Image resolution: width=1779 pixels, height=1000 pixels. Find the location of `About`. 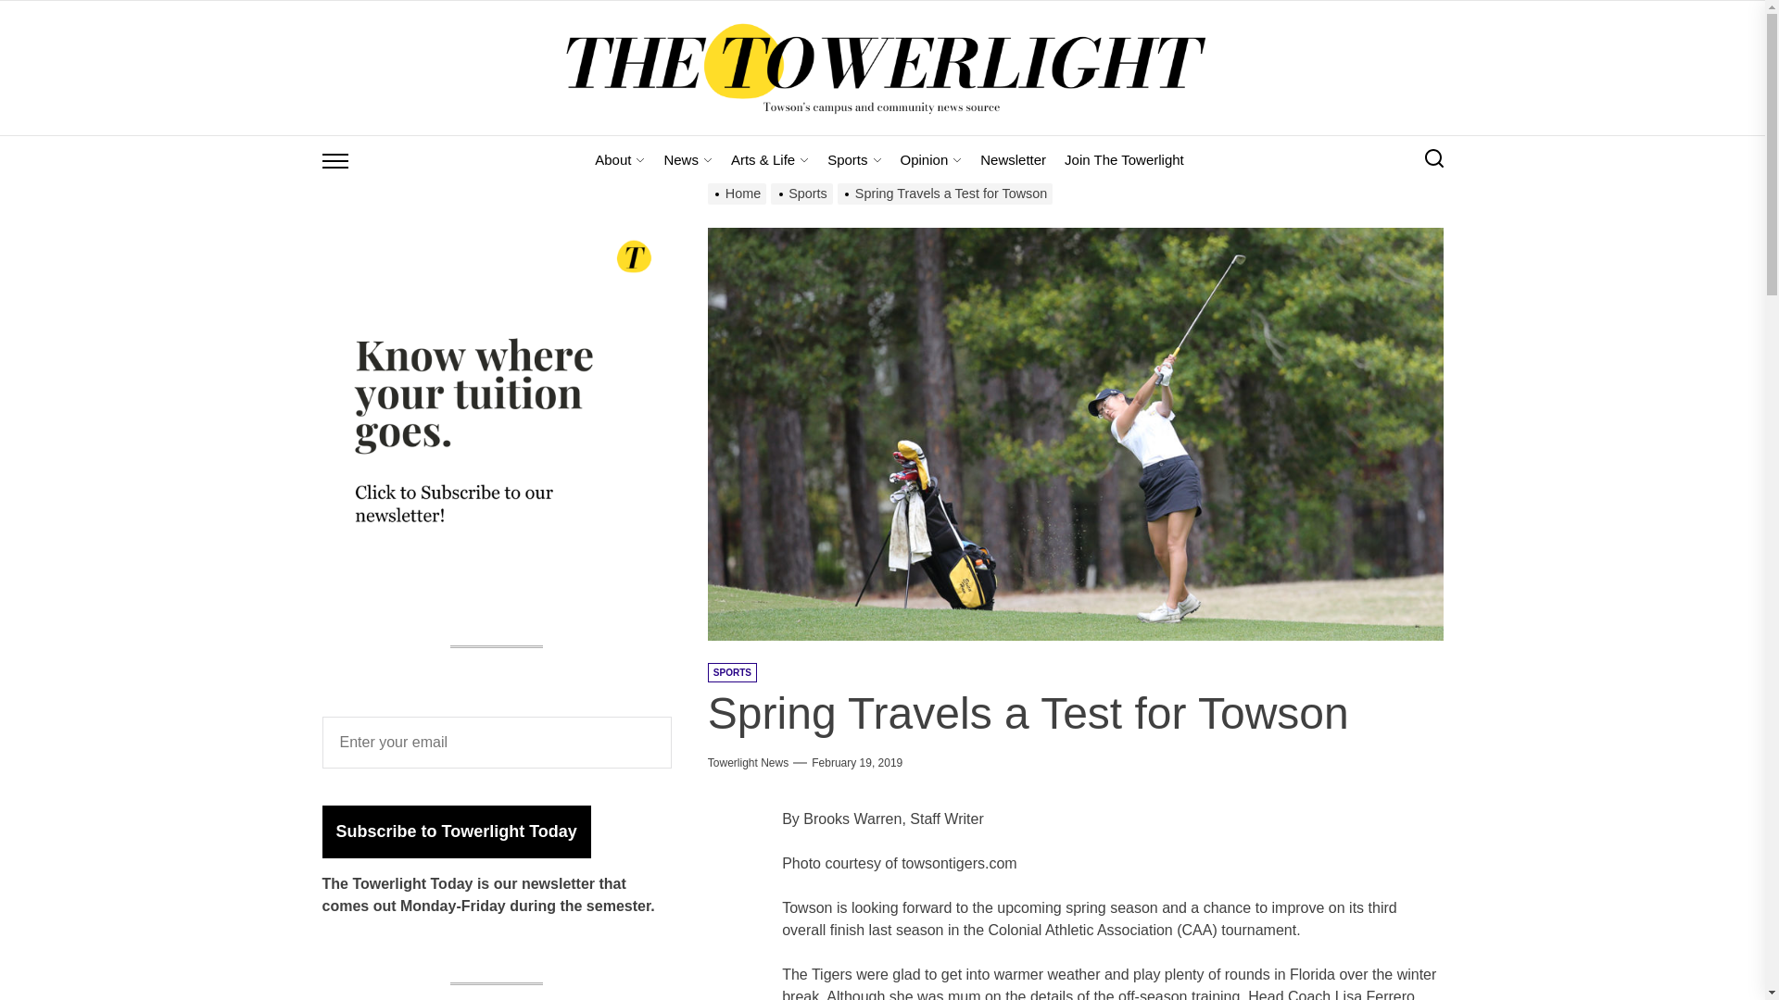

About is located at coordinates (619, 159).